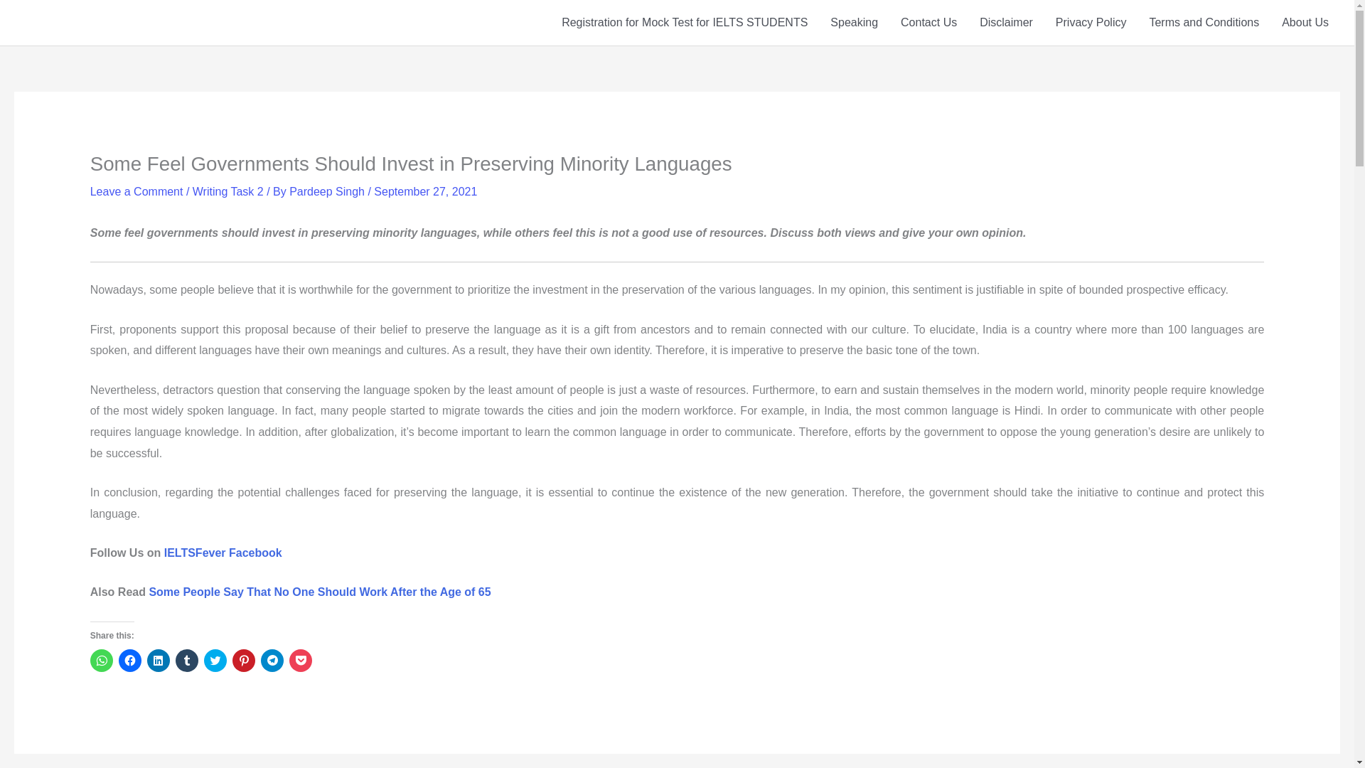 The width and height of the screenshot is (1365, 768). Describe the element at coordinates (301, 660) in the screenshot. I see `Click to share on Pocket` at that location.